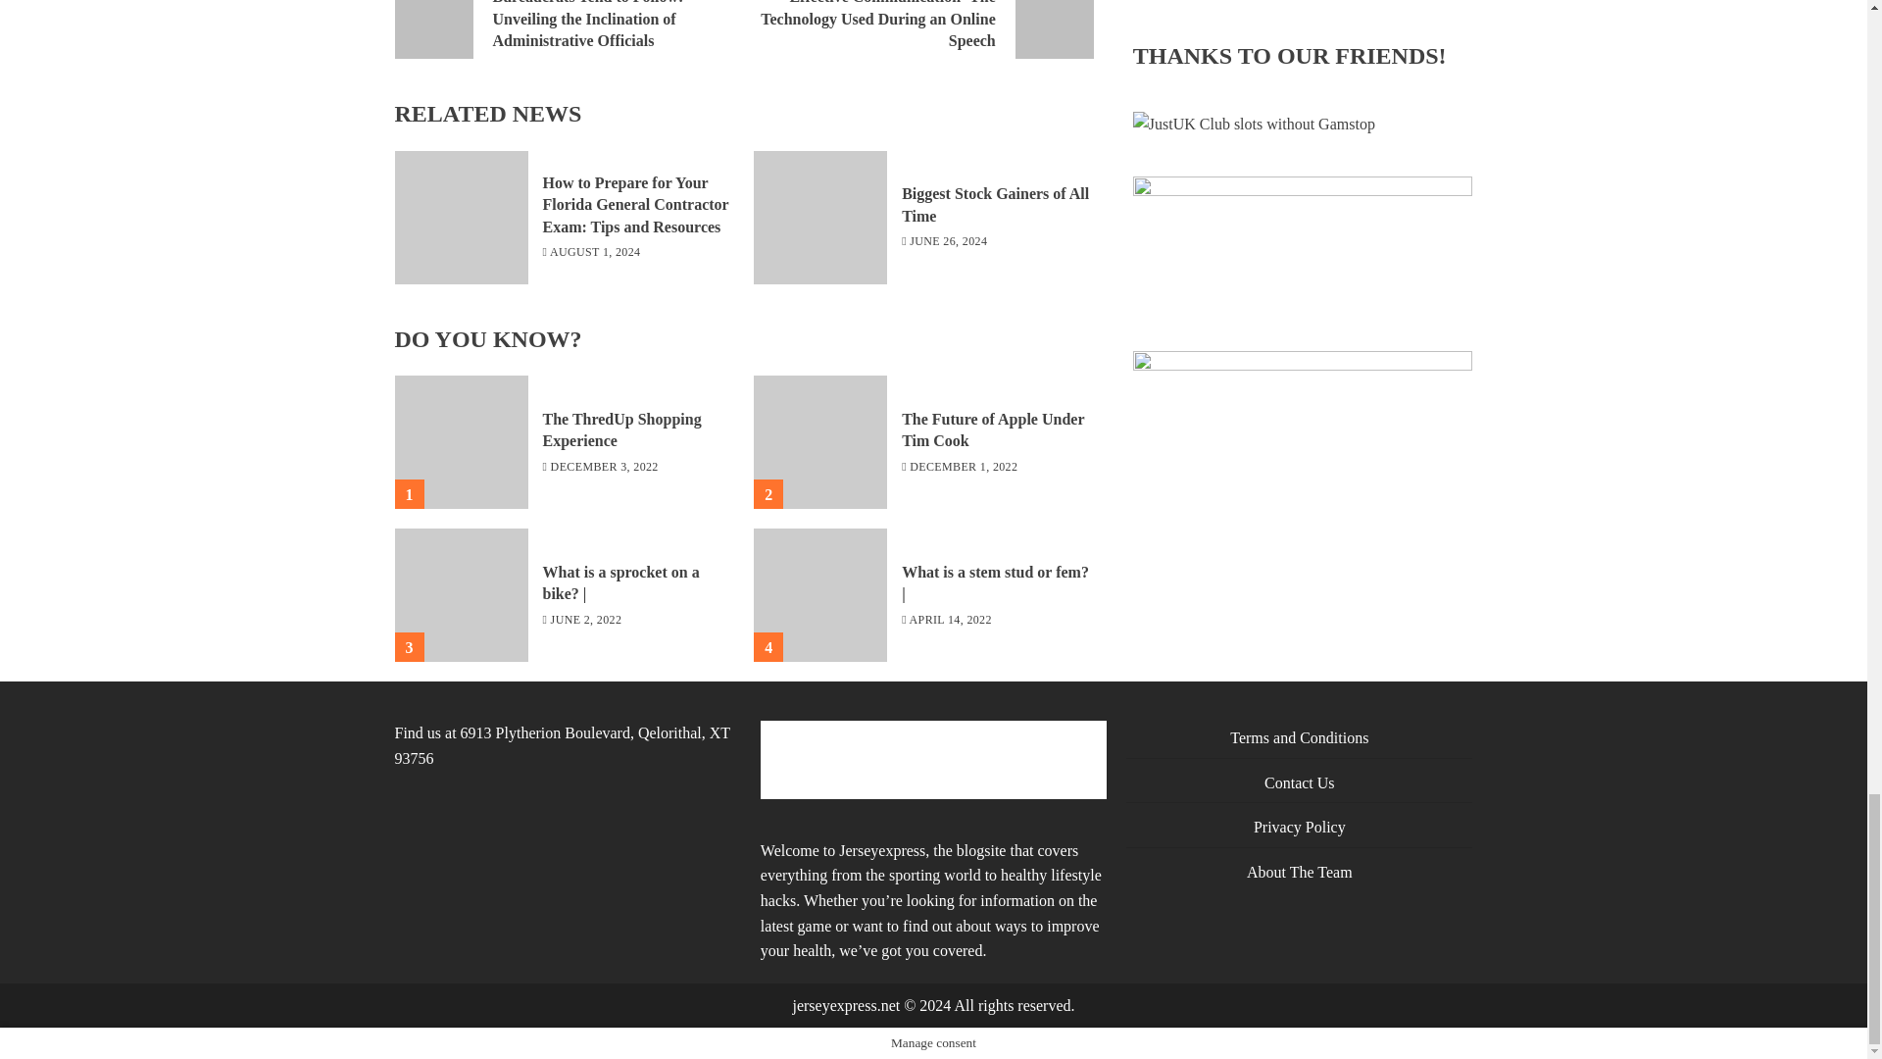  Describe the element at coordinates (819, 218) in the screenshot. I see `Biggest Stock Gainers of All Time` at that location.